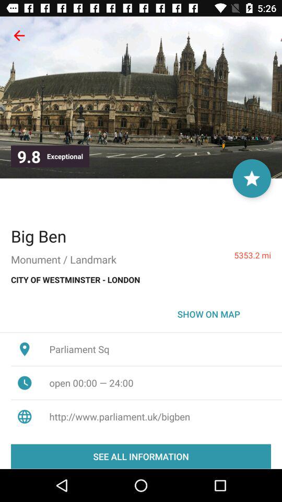 The height and width of the screenshot is (502, 282). Describe the element at coordinates (141, 456) in the screenshot. I see `scroll until the see all information item` at that location.